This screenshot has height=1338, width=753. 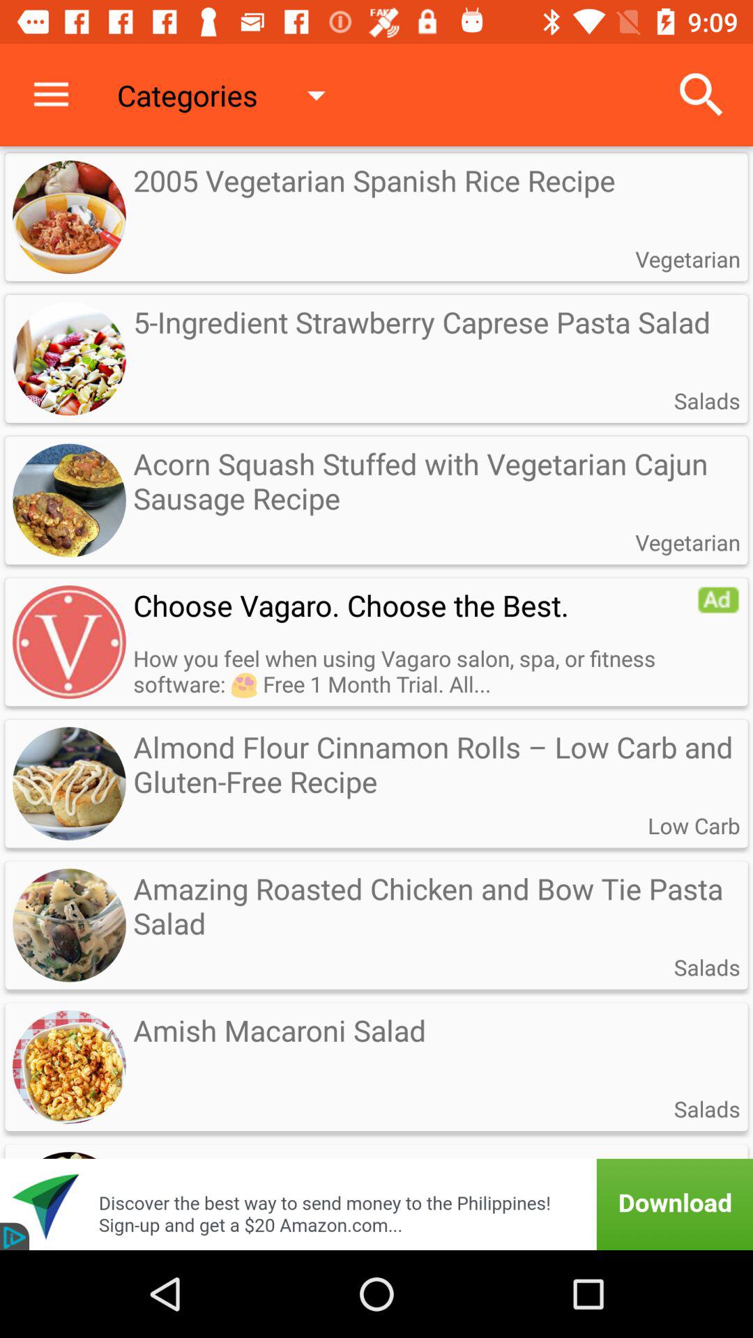 I want to click on download the app, so click(x=376, y=1186).